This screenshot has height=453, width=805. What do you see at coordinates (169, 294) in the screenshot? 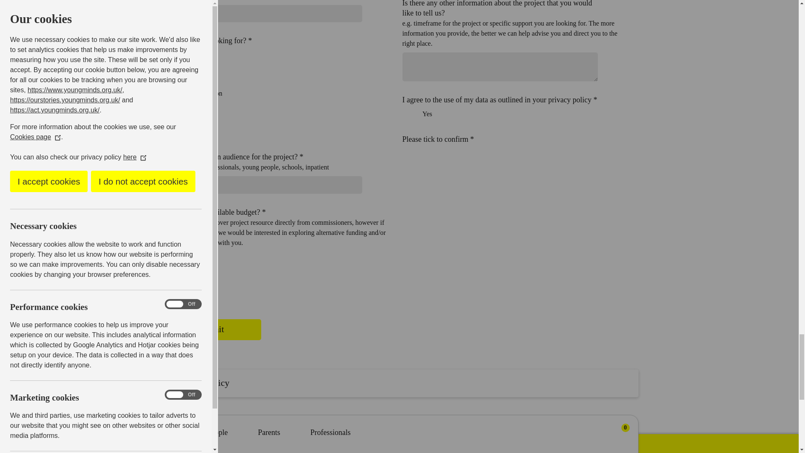
I see `Not sure` at bounding box center [169, 294].